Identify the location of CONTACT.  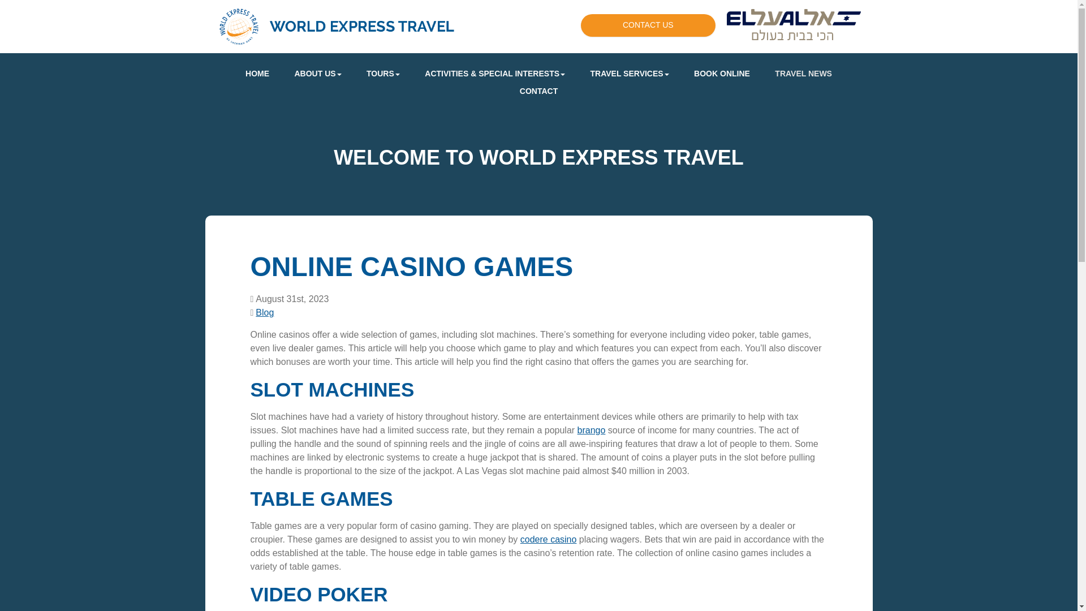
(538, 91).